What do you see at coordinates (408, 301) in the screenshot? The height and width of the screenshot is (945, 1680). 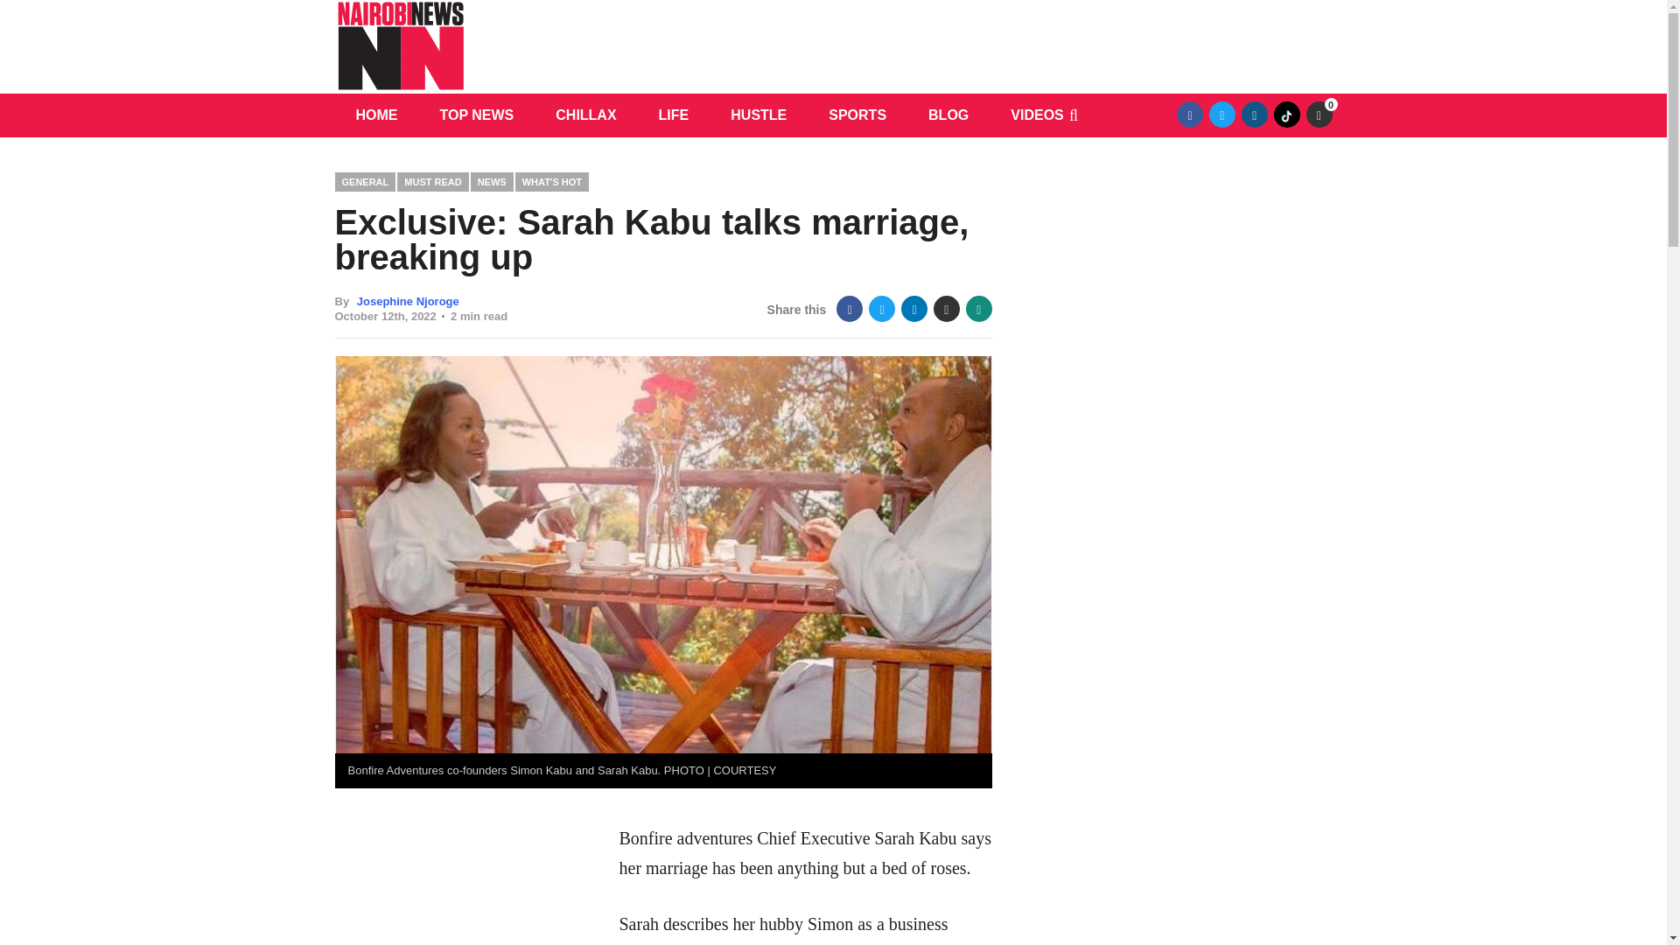 I see `Josephine Njoroge` at bounding box center [408, 301].